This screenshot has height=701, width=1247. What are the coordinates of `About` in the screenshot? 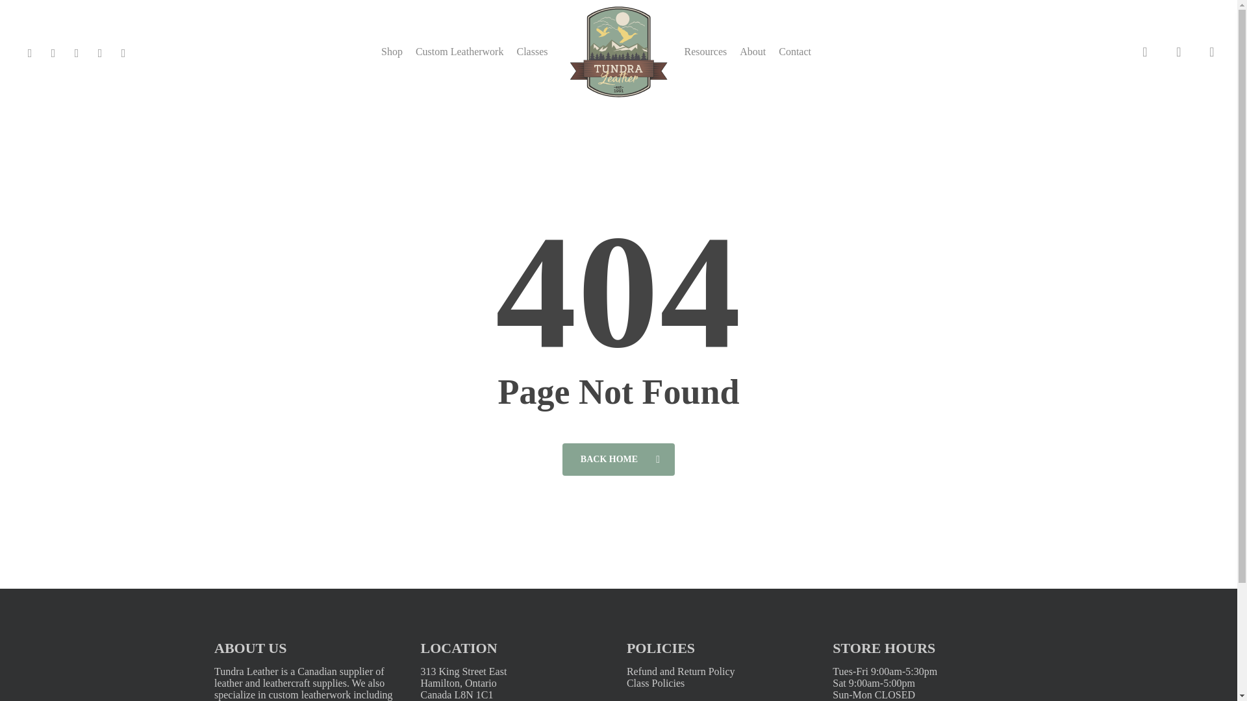 It's located at (752, 52).